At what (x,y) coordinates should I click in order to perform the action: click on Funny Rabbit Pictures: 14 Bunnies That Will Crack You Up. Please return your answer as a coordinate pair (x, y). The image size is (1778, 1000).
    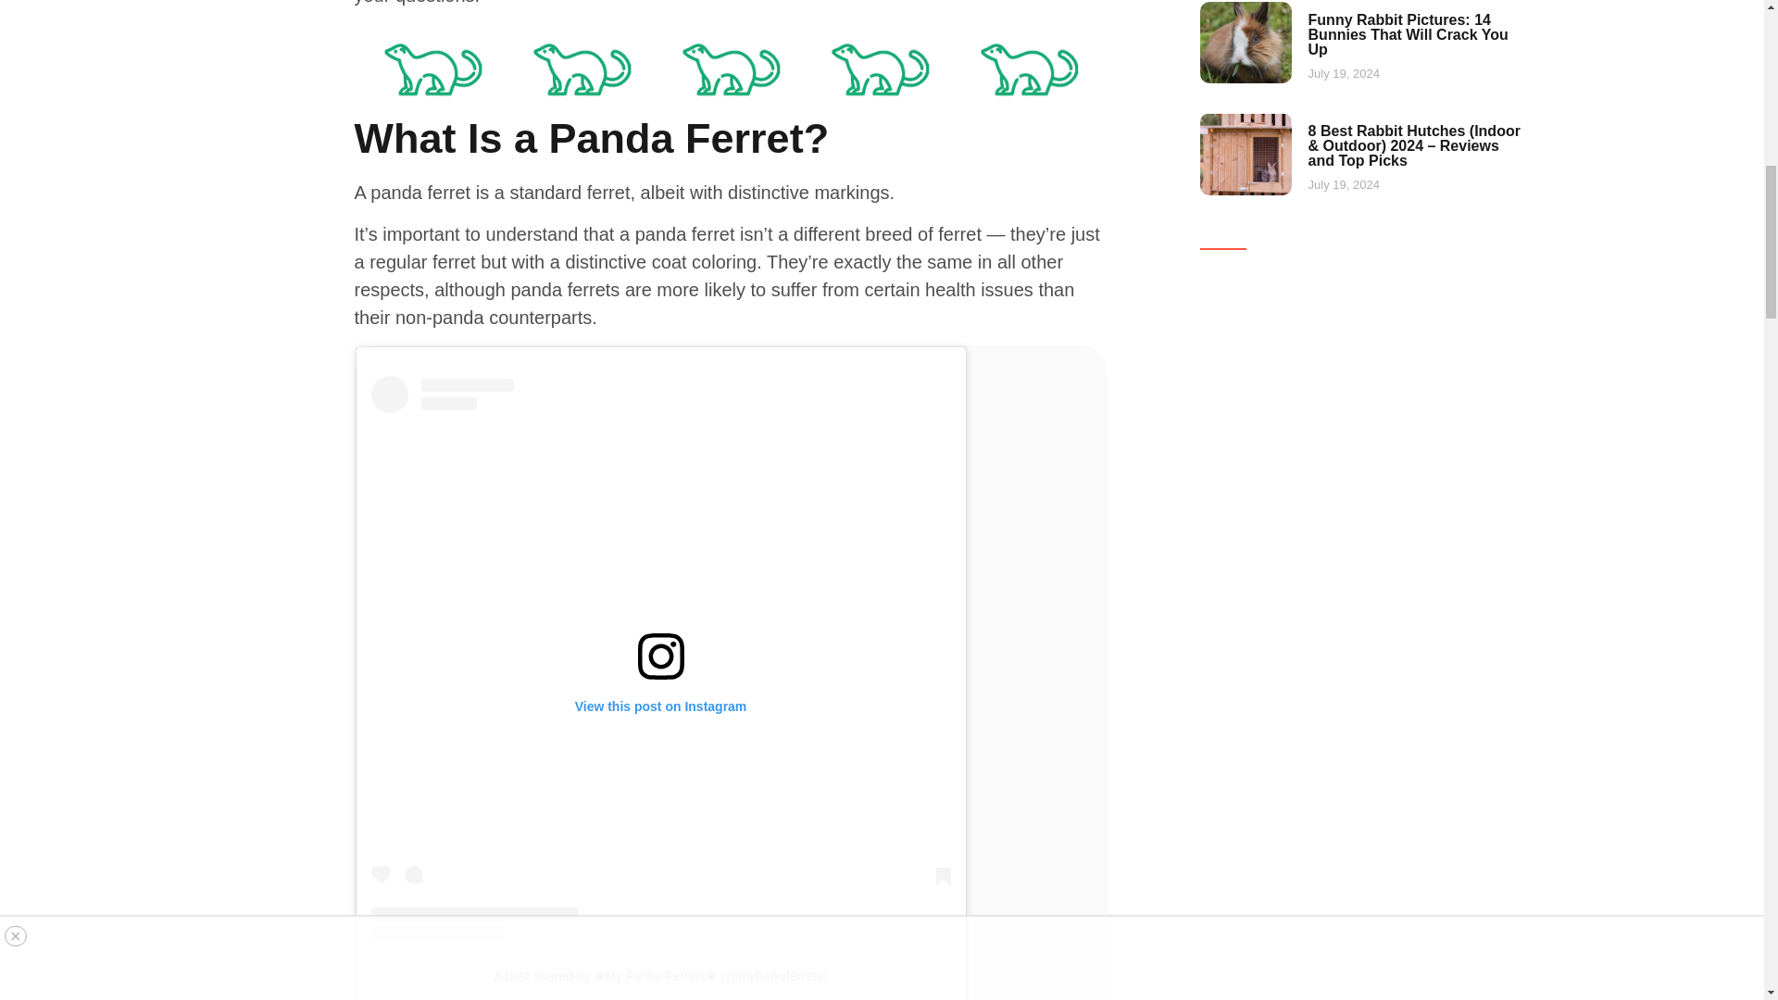
    Looking at the image, I should click on (1408, 33).